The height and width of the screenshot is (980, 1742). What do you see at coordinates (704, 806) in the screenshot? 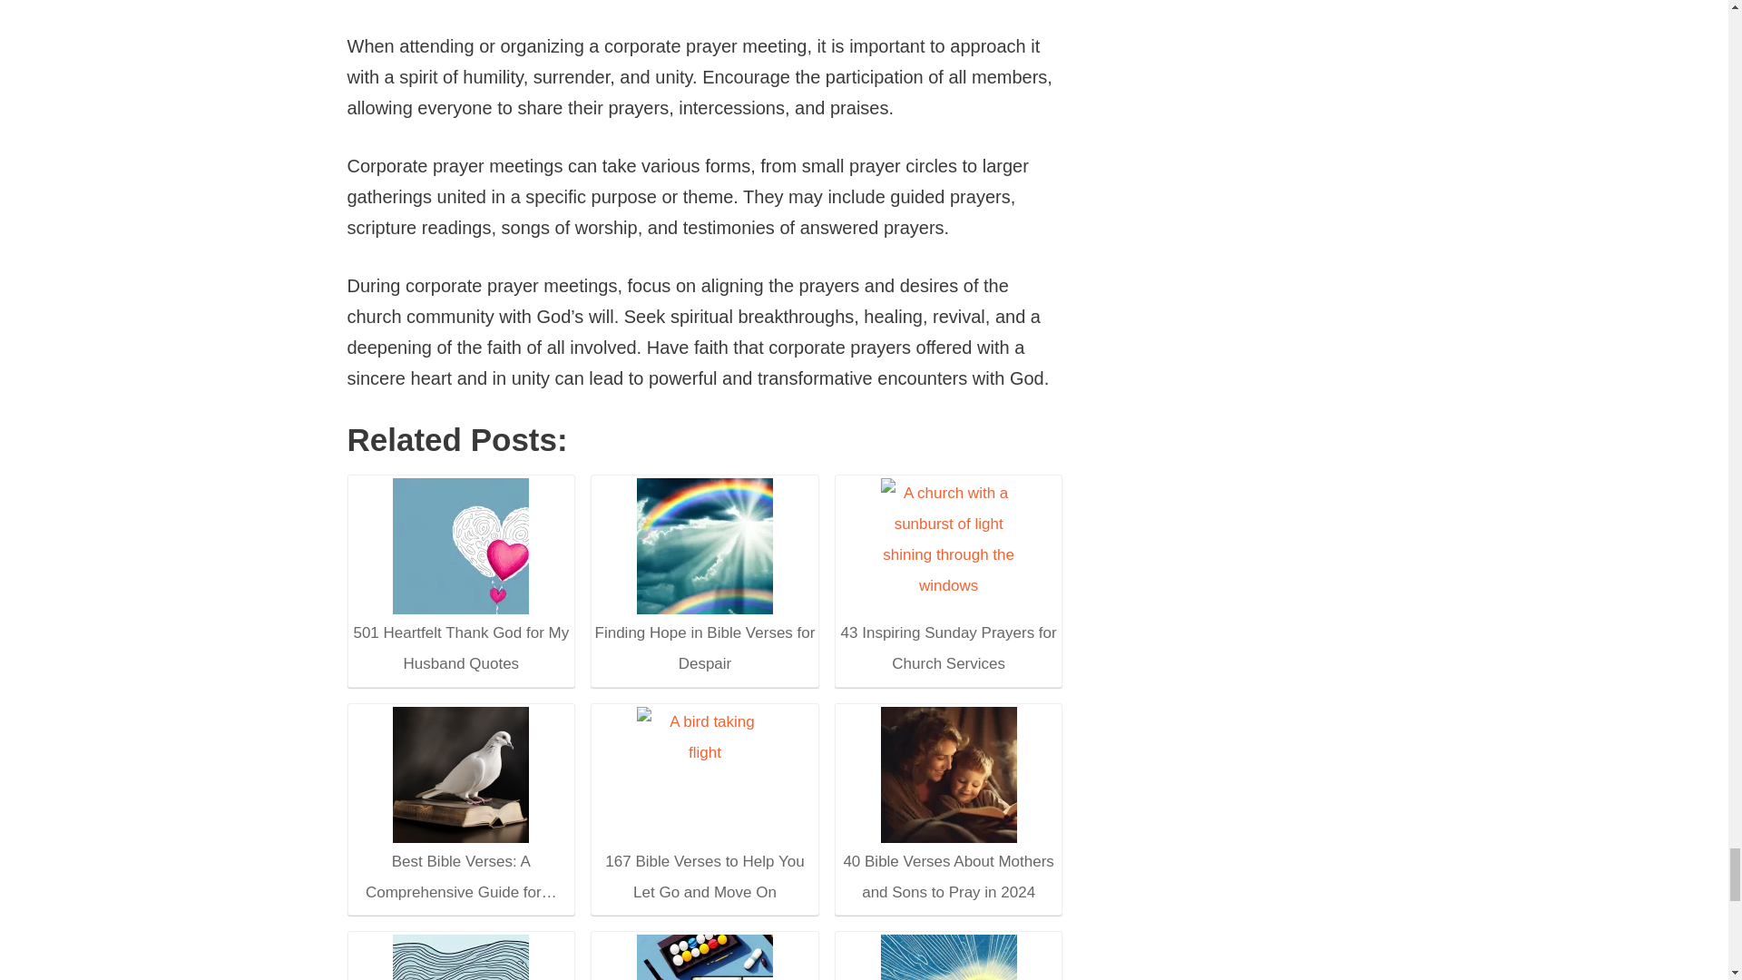
I see `167 Bible Verses to Help You Let Go and Move On` at bounding box center [704, 806].